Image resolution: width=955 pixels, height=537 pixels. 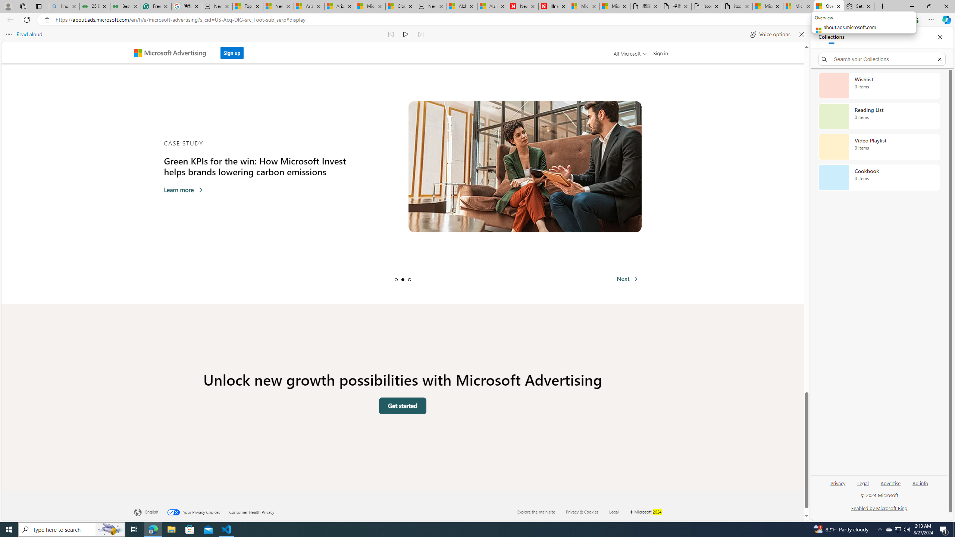 What do you see at coordinates (64, 6) in the screenshot?
I see `linux basic - Search` at bounding box center [64, 6].